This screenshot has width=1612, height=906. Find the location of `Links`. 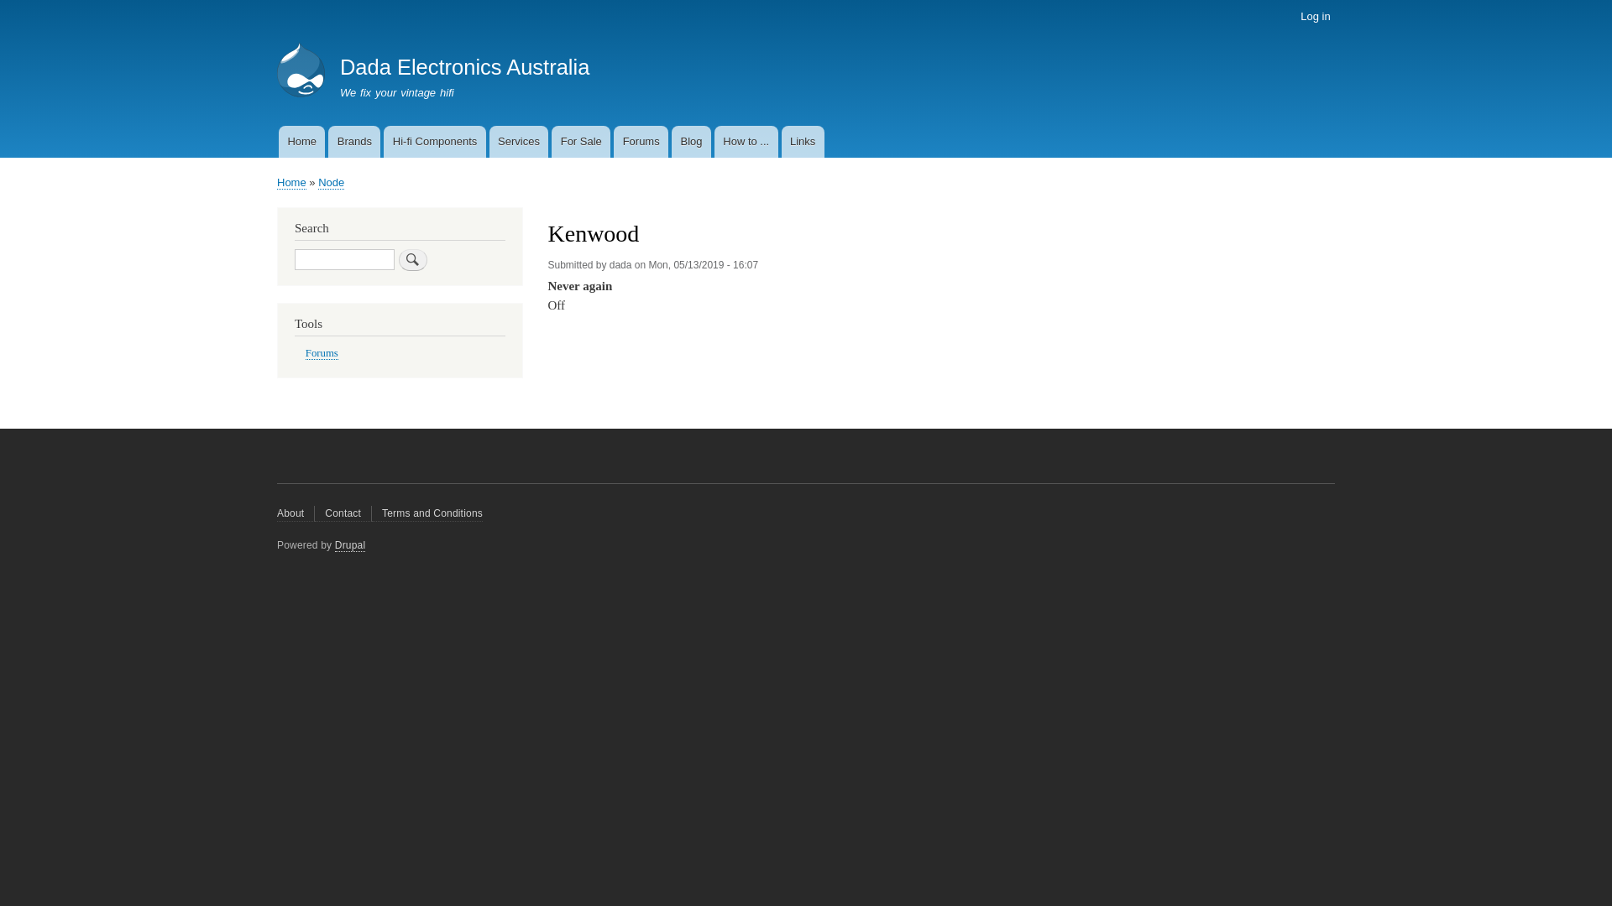

Links is located at coordinates (803, 142).